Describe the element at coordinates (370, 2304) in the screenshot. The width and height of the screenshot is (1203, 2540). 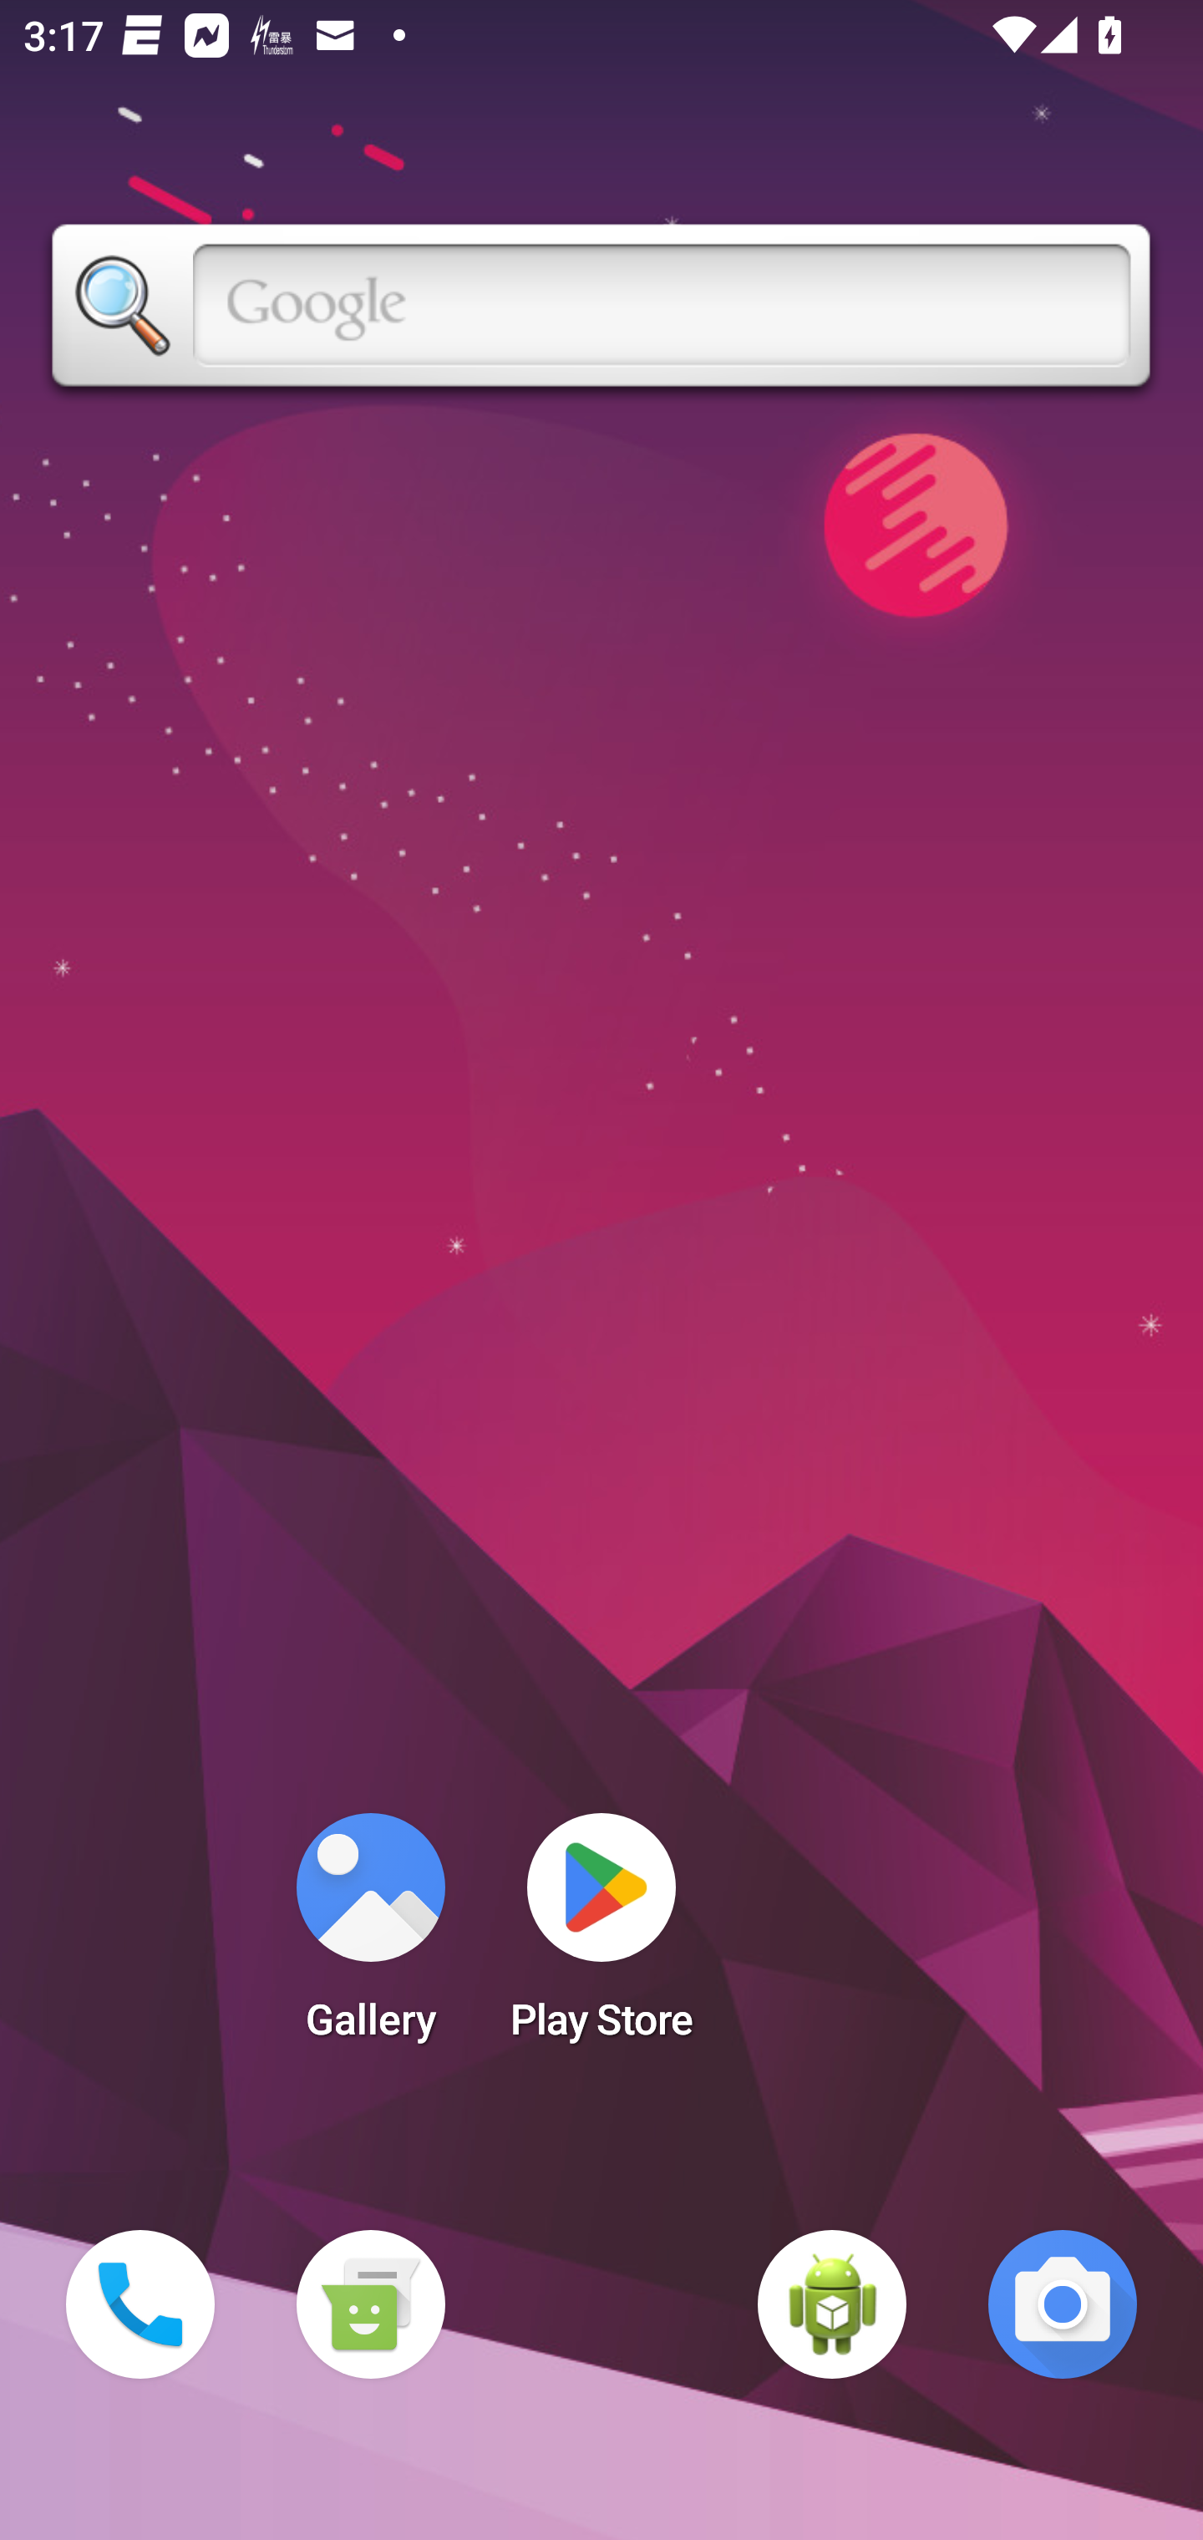
I see `Messaging` at that location.